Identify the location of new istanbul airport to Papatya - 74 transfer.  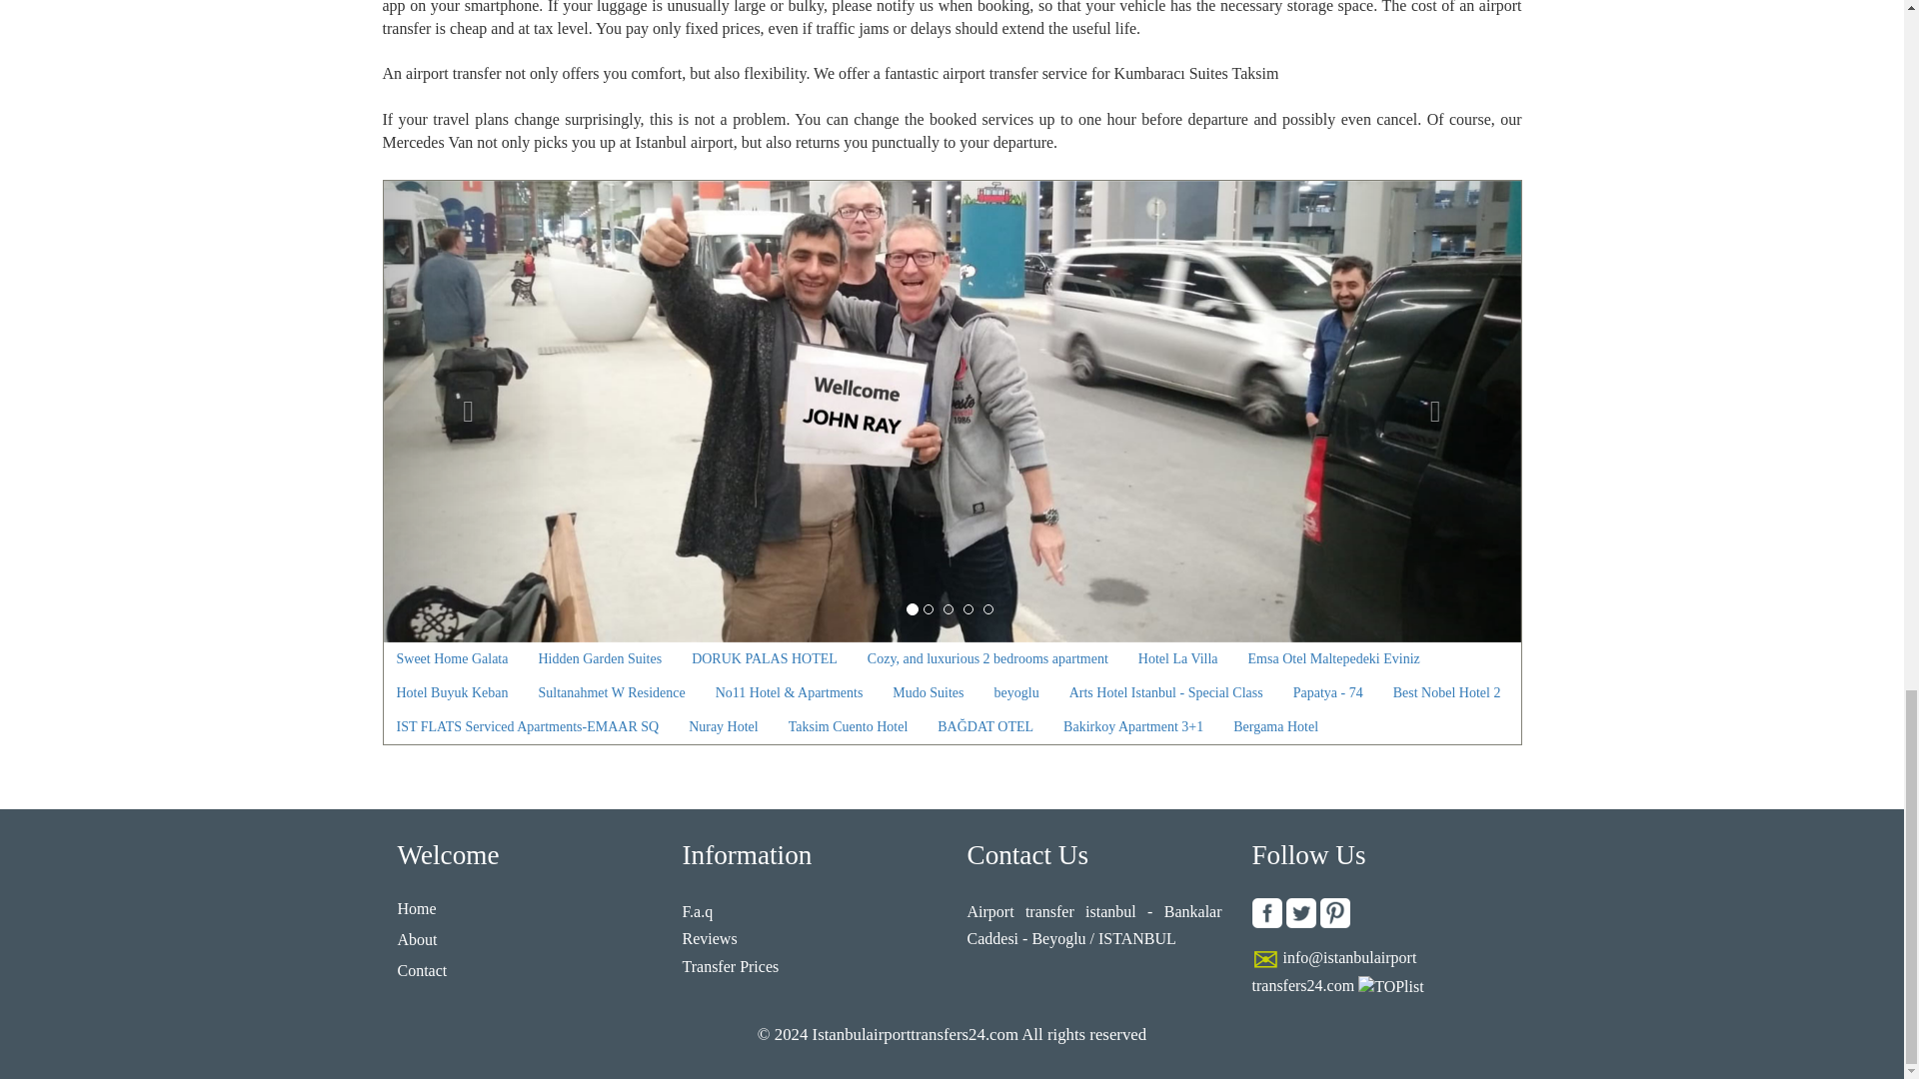
(1327, 693).